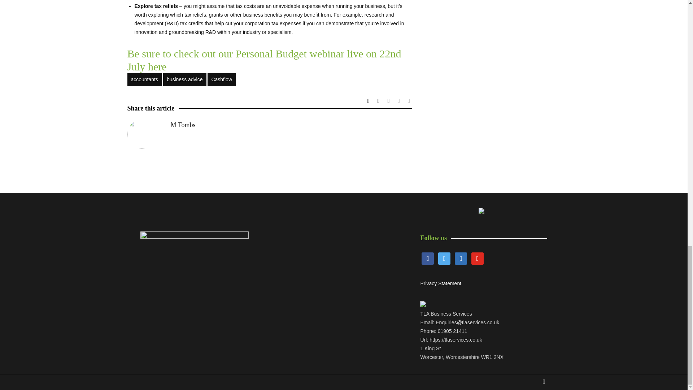 Image resolution: width=693 pixels, height=390 pixels. What do you see at coordinates (427, 258) in the screenshot?
I see `Facebook` at bounding box center [427, 258].